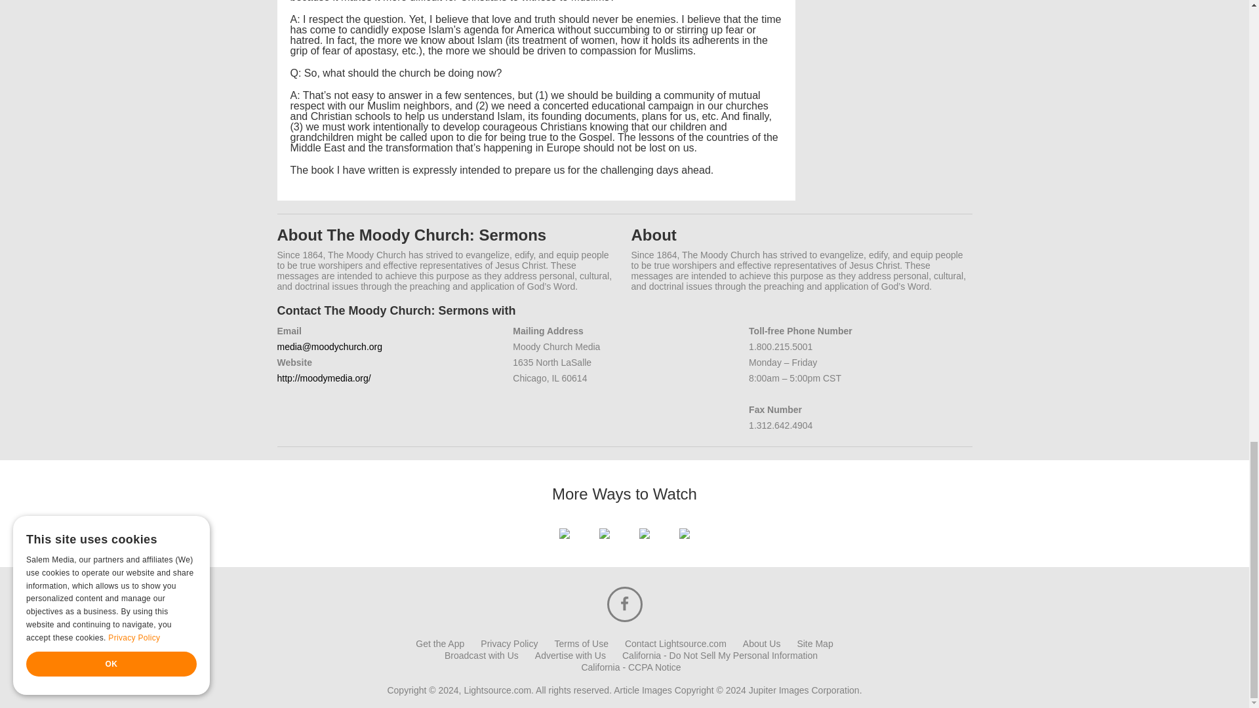 This screenshot has width=1259, height=708. Describe the element at coordinates (581, 644) in the screenshot. I see `Terms of Use` at that location.